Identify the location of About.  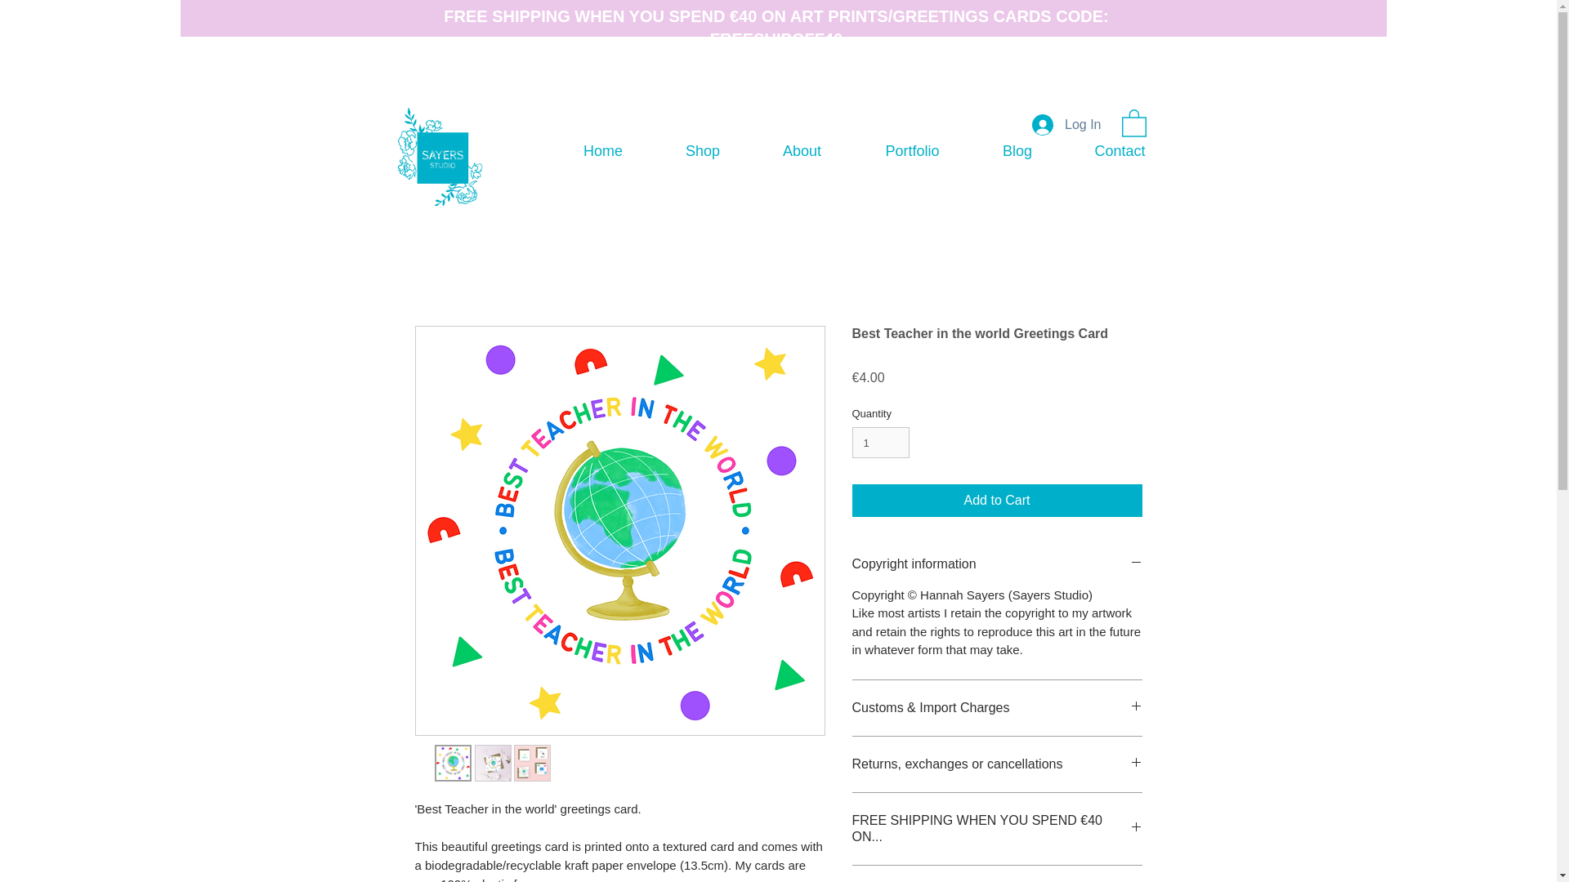
(802, 152).